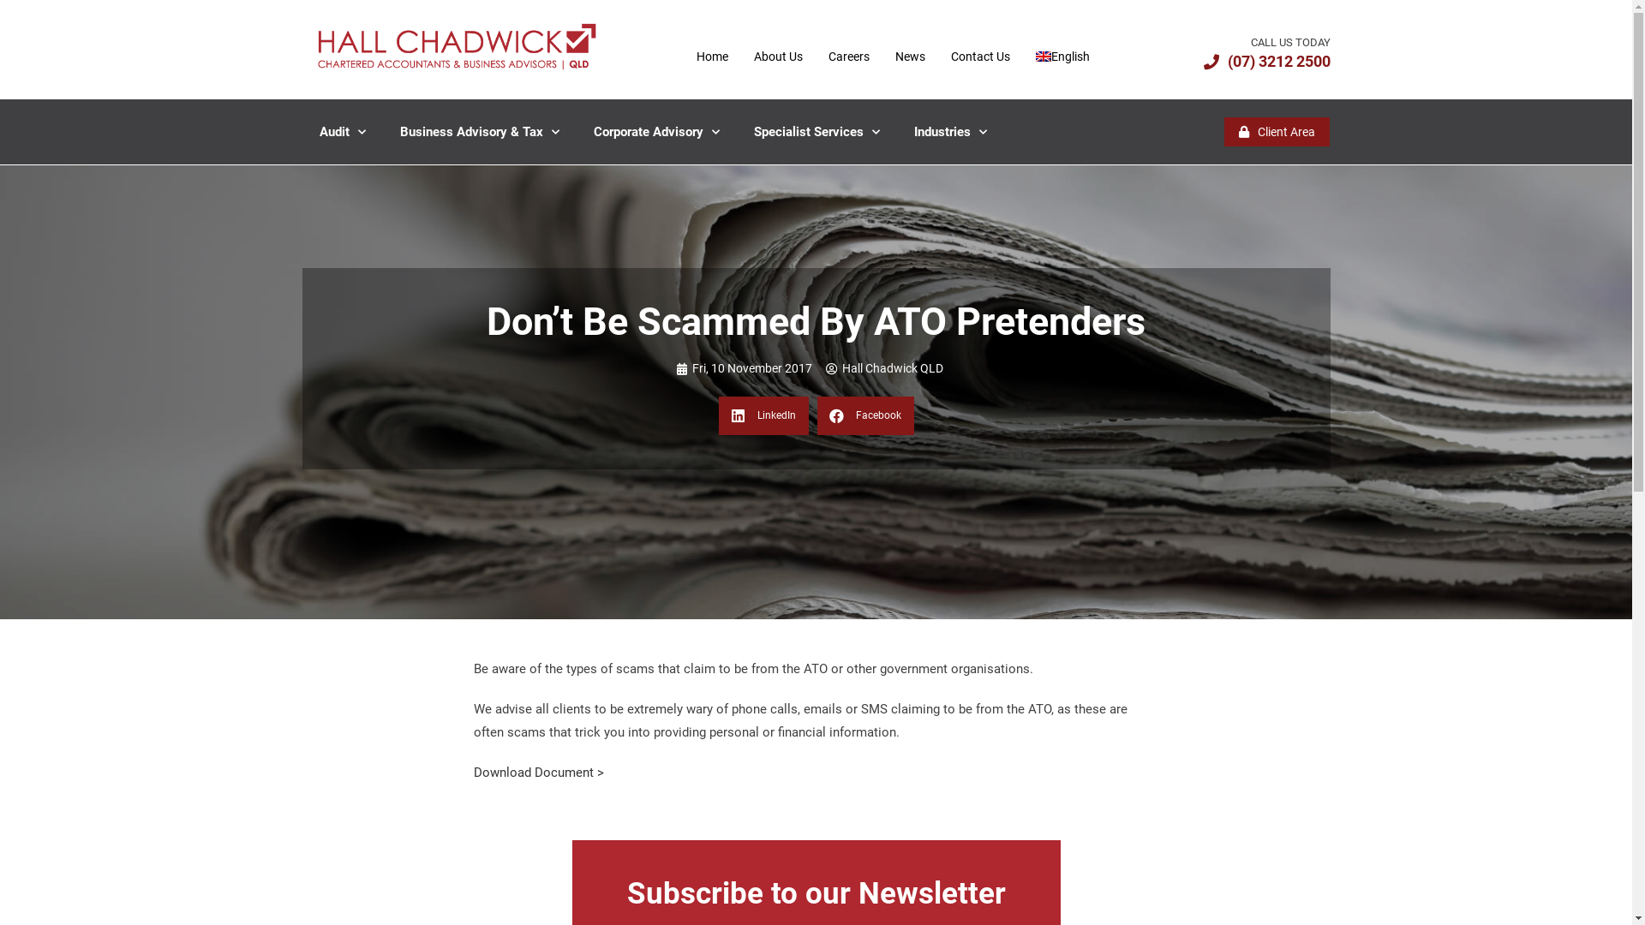 The width and height of the screenshot is (1645, 925). I want to click on Sitemap, so click(1174, 855).